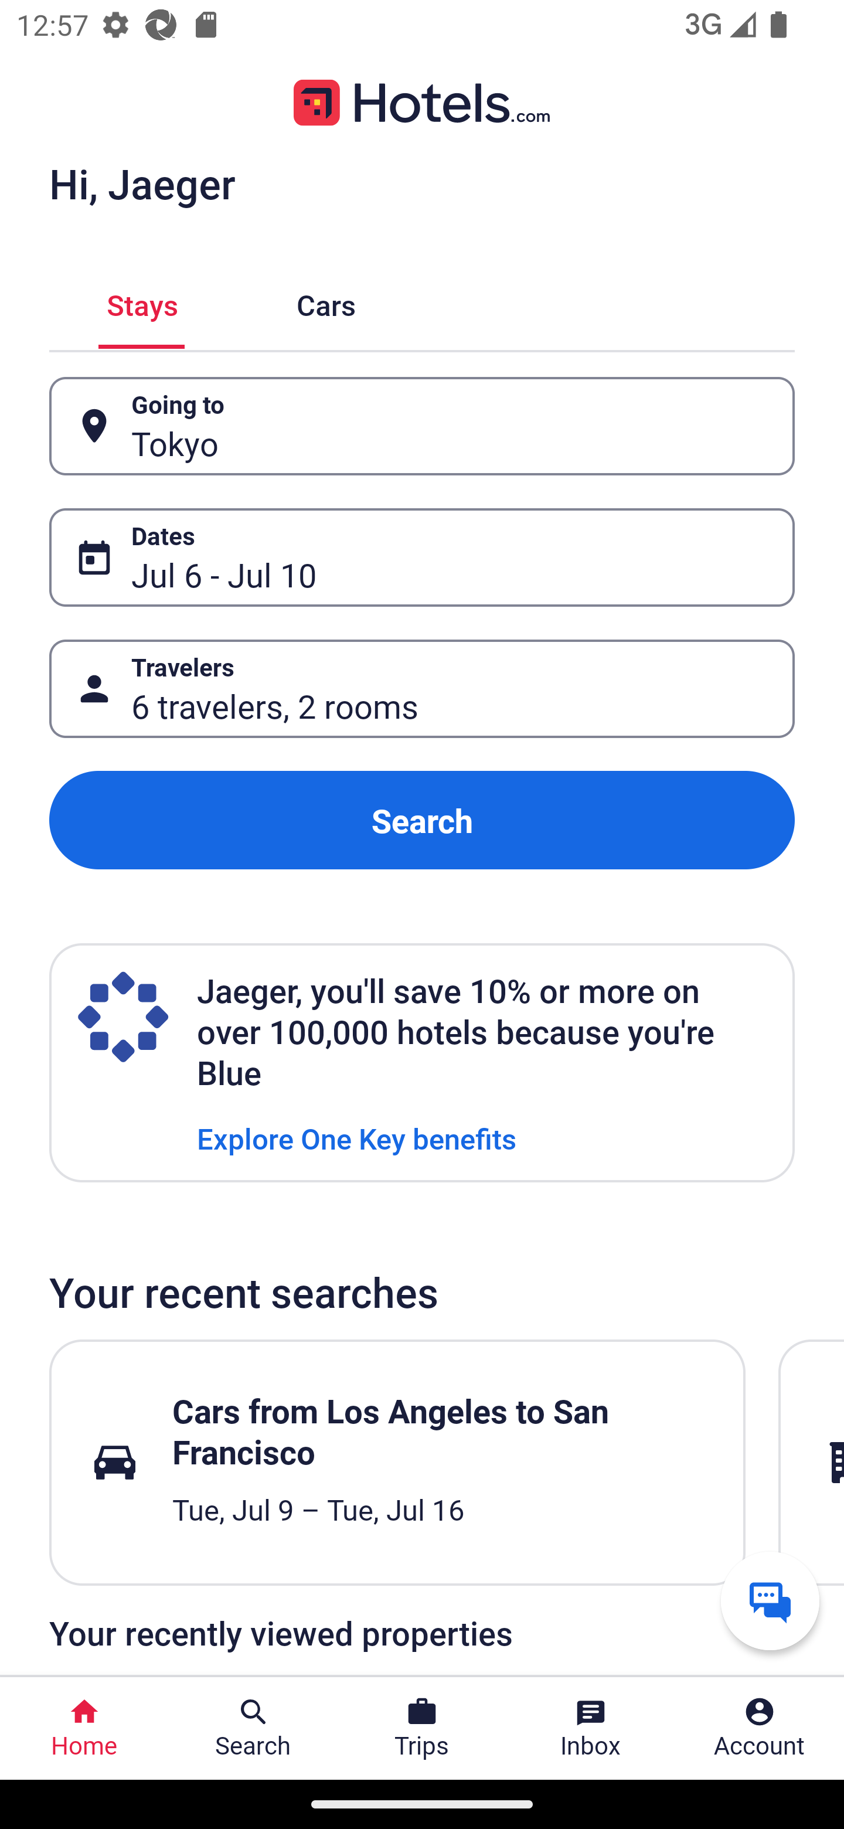  I want to click on Inbox Inbox Button, so click(591, 1728).